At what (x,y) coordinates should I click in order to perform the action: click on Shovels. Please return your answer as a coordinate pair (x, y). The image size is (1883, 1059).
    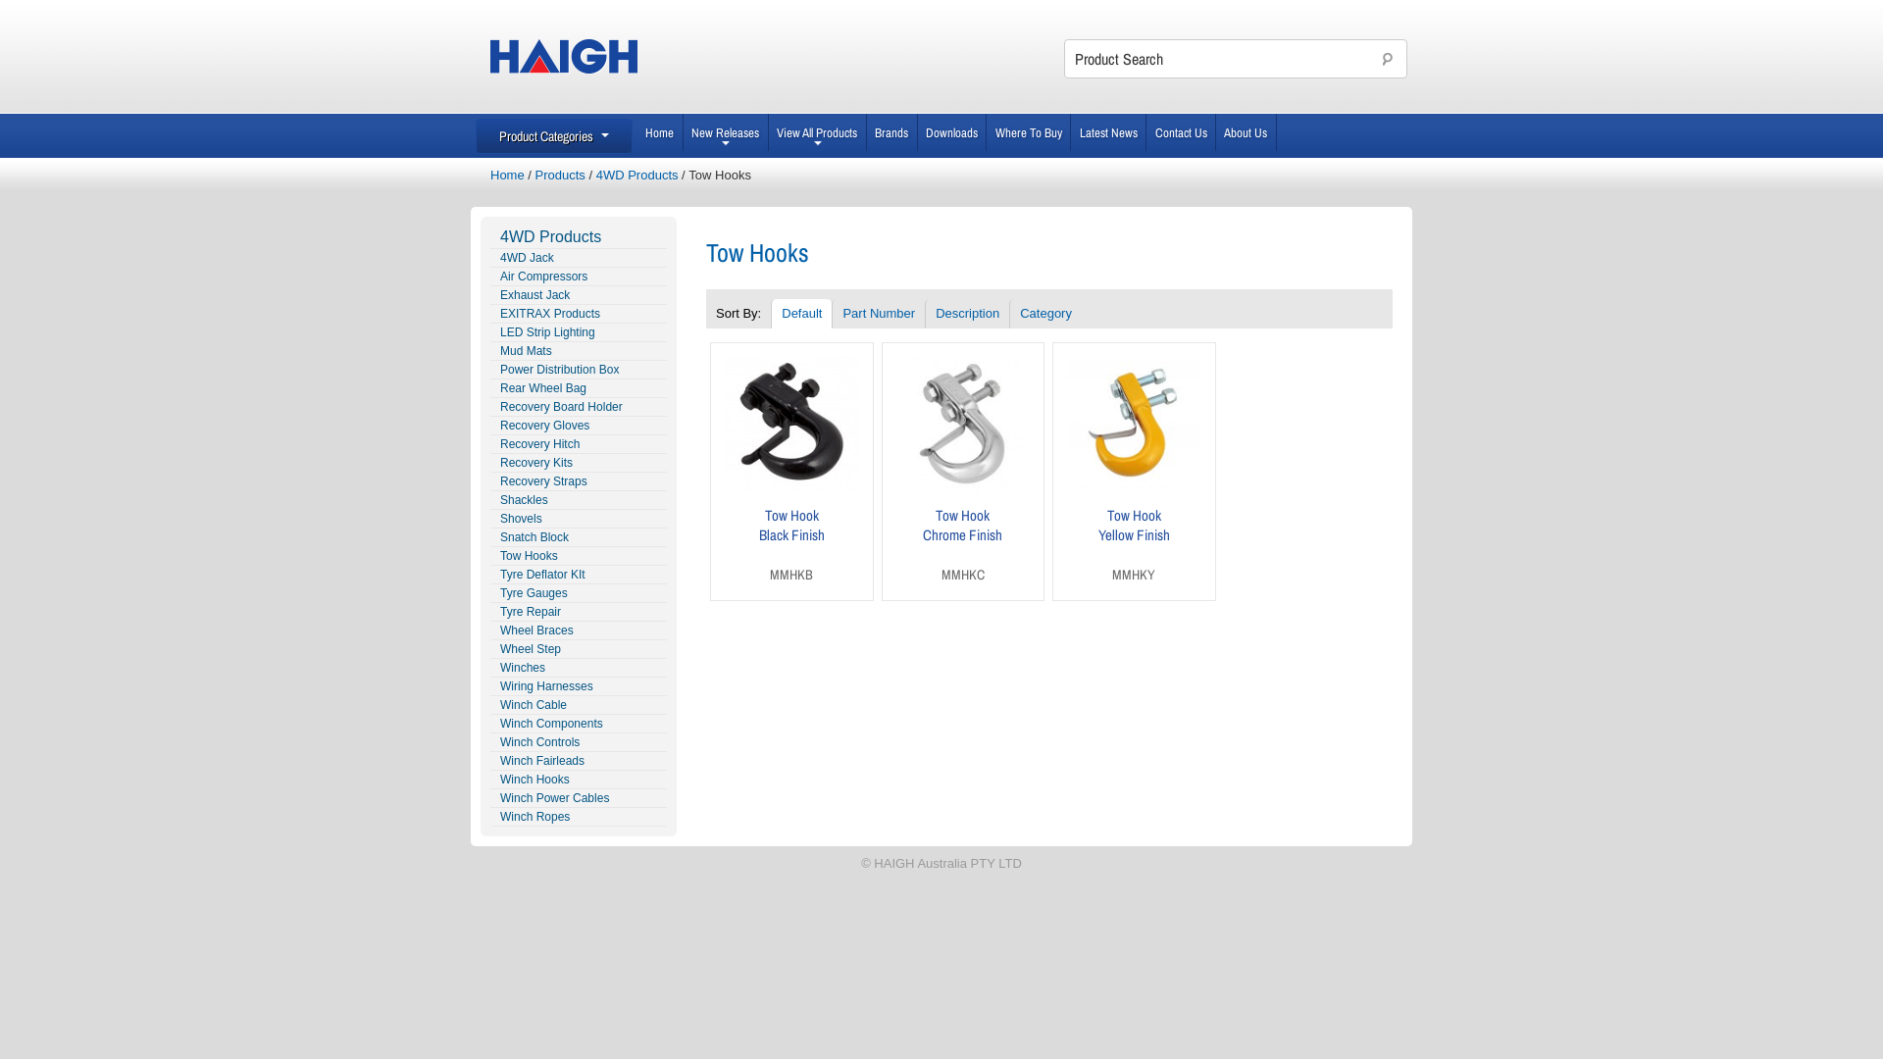
    Looking at the image, I should click on (579, 520).